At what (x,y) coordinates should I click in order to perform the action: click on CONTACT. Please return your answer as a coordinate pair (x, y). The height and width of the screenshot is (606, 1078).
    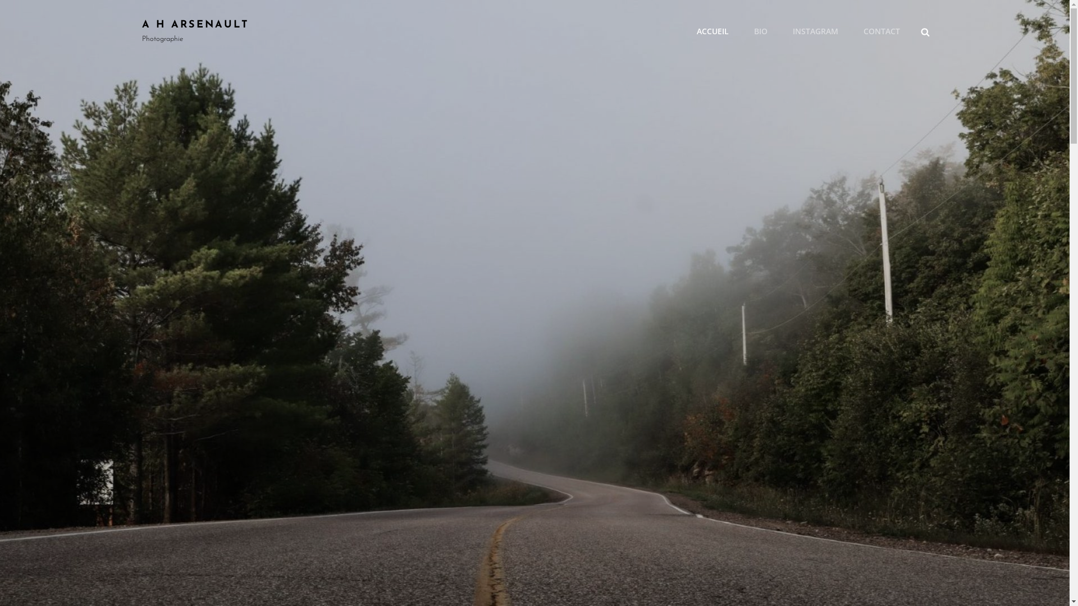
    Looking at the image, I should click on (881, 31).